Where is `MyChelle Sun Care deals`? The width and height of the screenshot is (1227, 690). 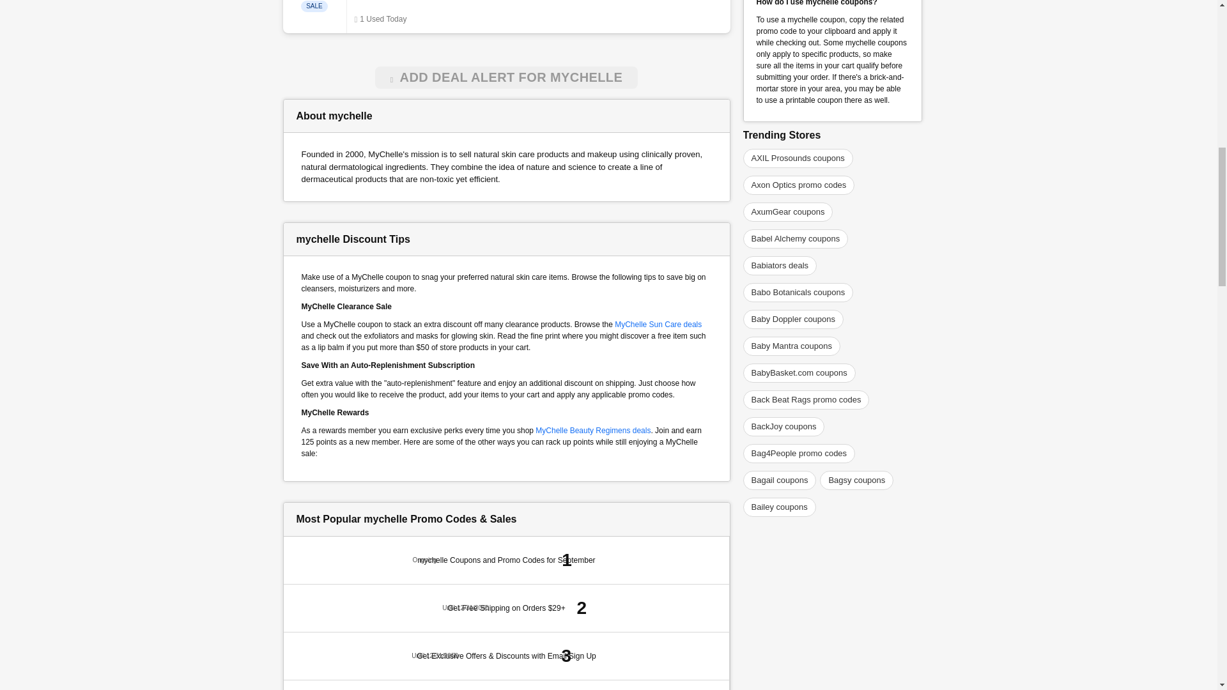
MyChelle Sun Care deals is located at coordinates (658, 324).